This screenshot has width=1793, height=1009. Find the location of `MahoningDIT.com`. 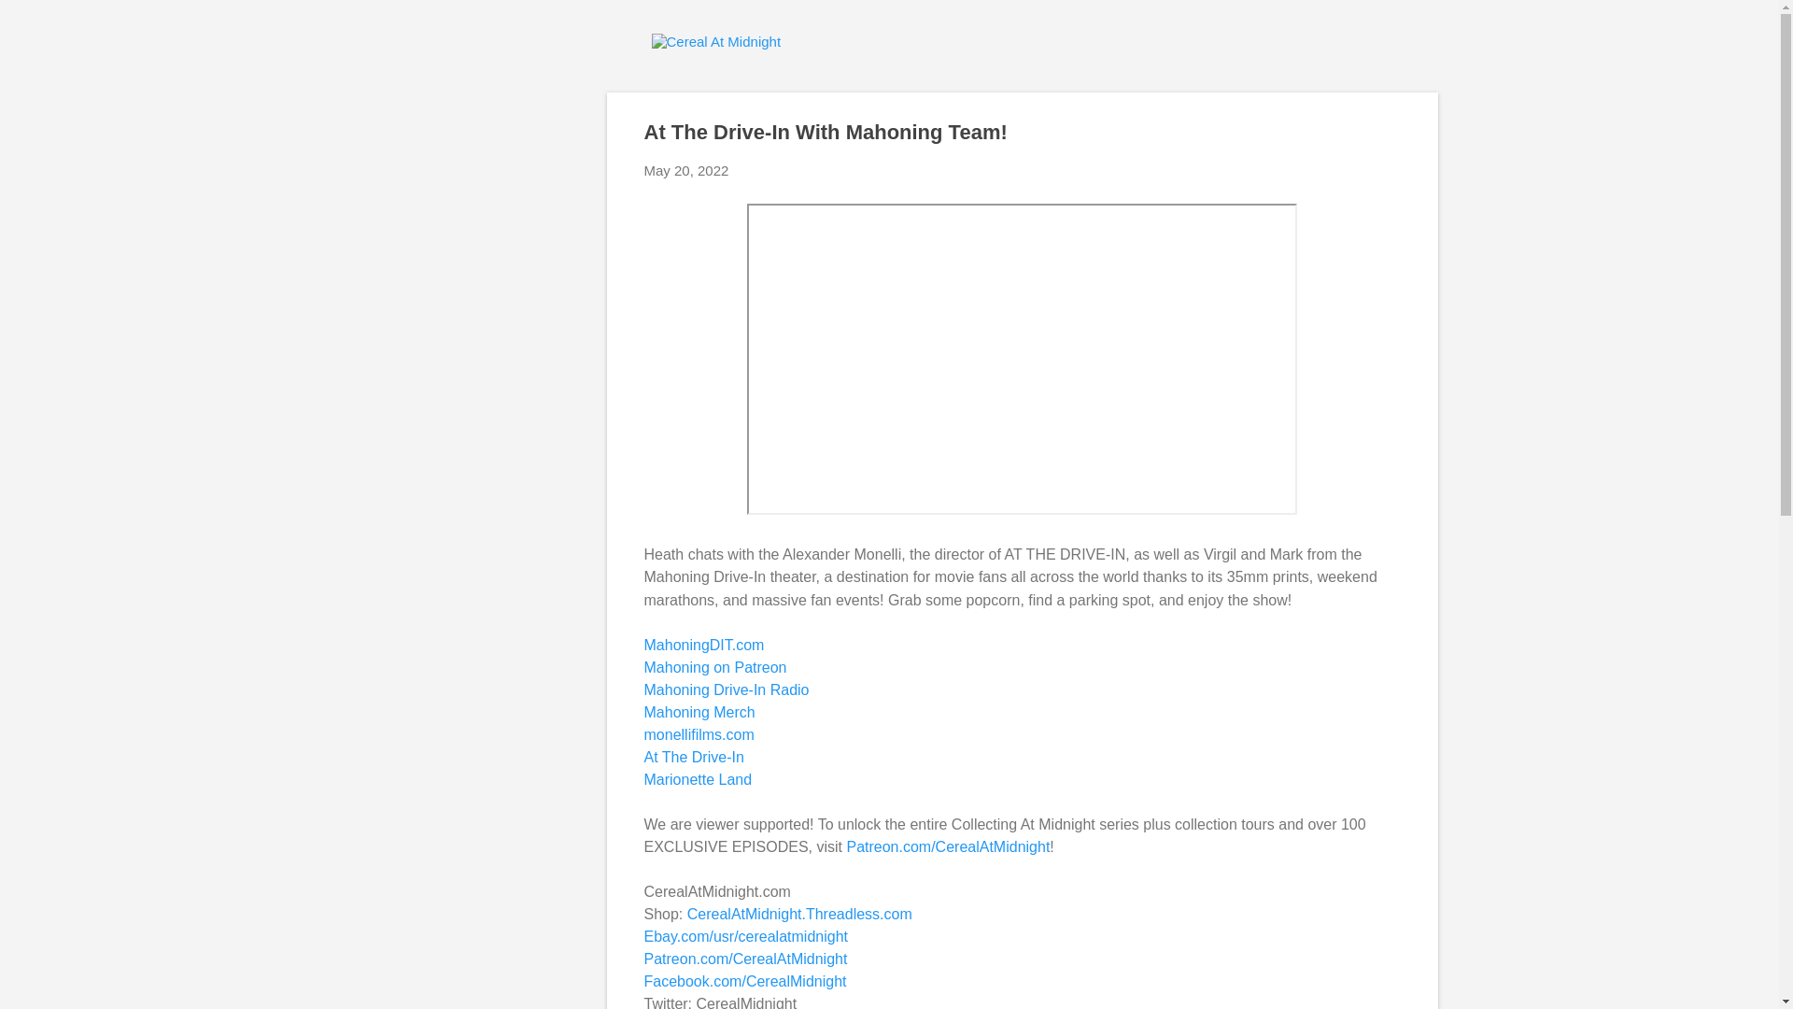

MahoningDIT.com is located at coordinates (704, 645).